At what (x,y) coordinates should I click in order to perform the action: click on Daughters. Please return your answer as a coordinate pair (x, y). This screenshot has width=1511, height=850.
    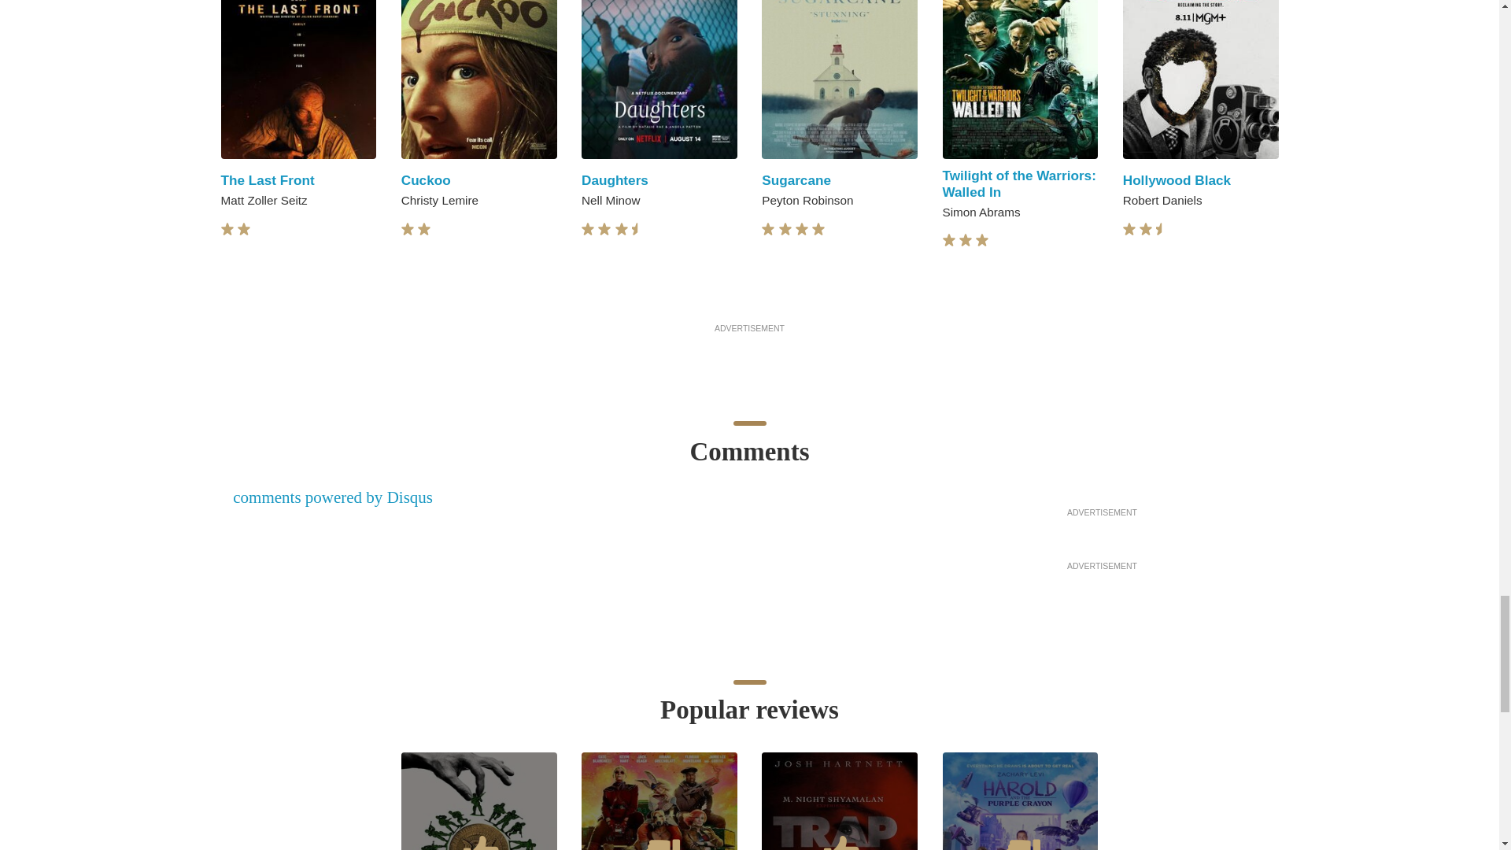
    Looking at the image, I should click on (615, 179).